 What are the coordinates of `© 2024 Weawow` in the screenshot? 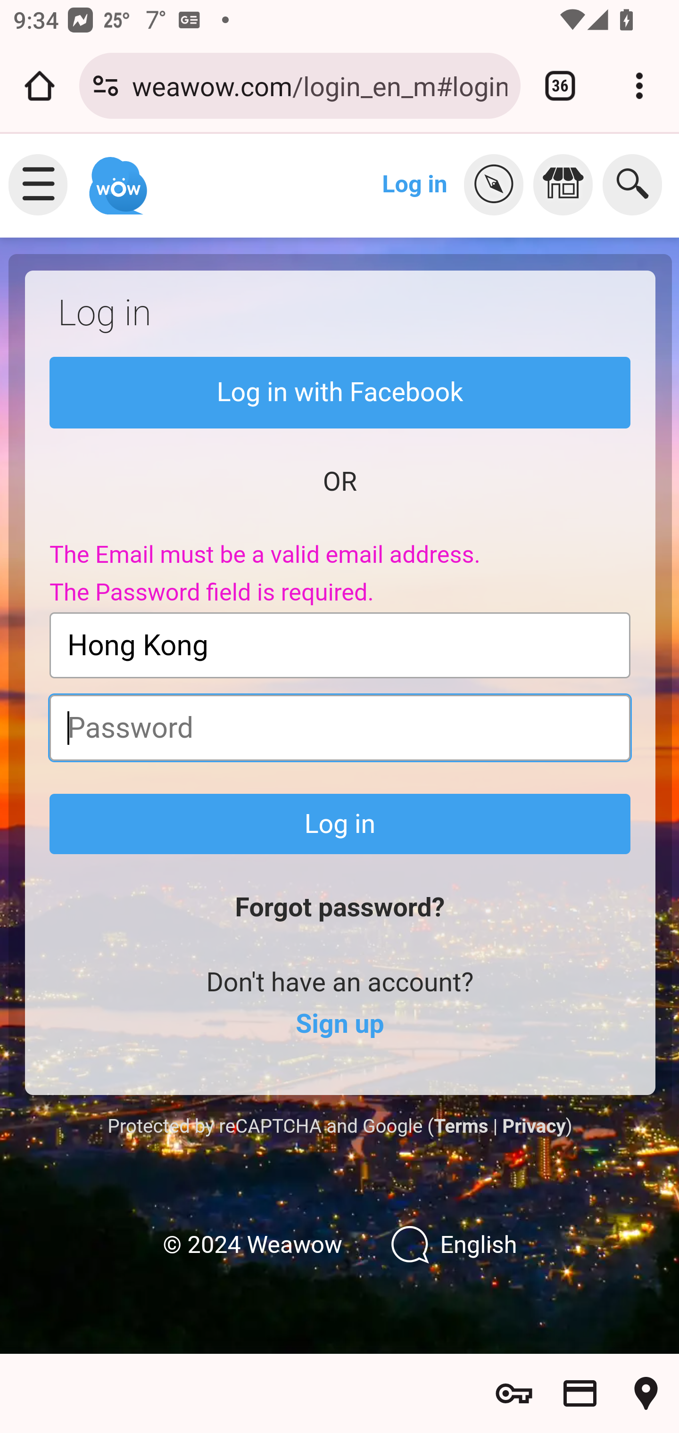 It's located at (252, 1245).